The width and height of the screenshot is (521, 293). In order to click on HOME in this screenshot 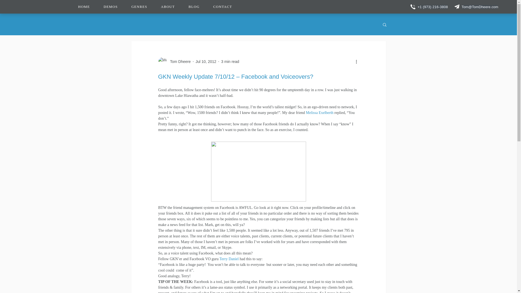, I will do `click(223, 7)`.